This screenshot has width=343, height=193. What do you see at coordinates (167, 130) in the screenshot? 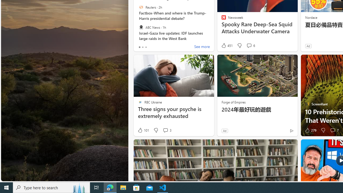
I see `View comments 3 Comment` at bounding box center [167, 130].